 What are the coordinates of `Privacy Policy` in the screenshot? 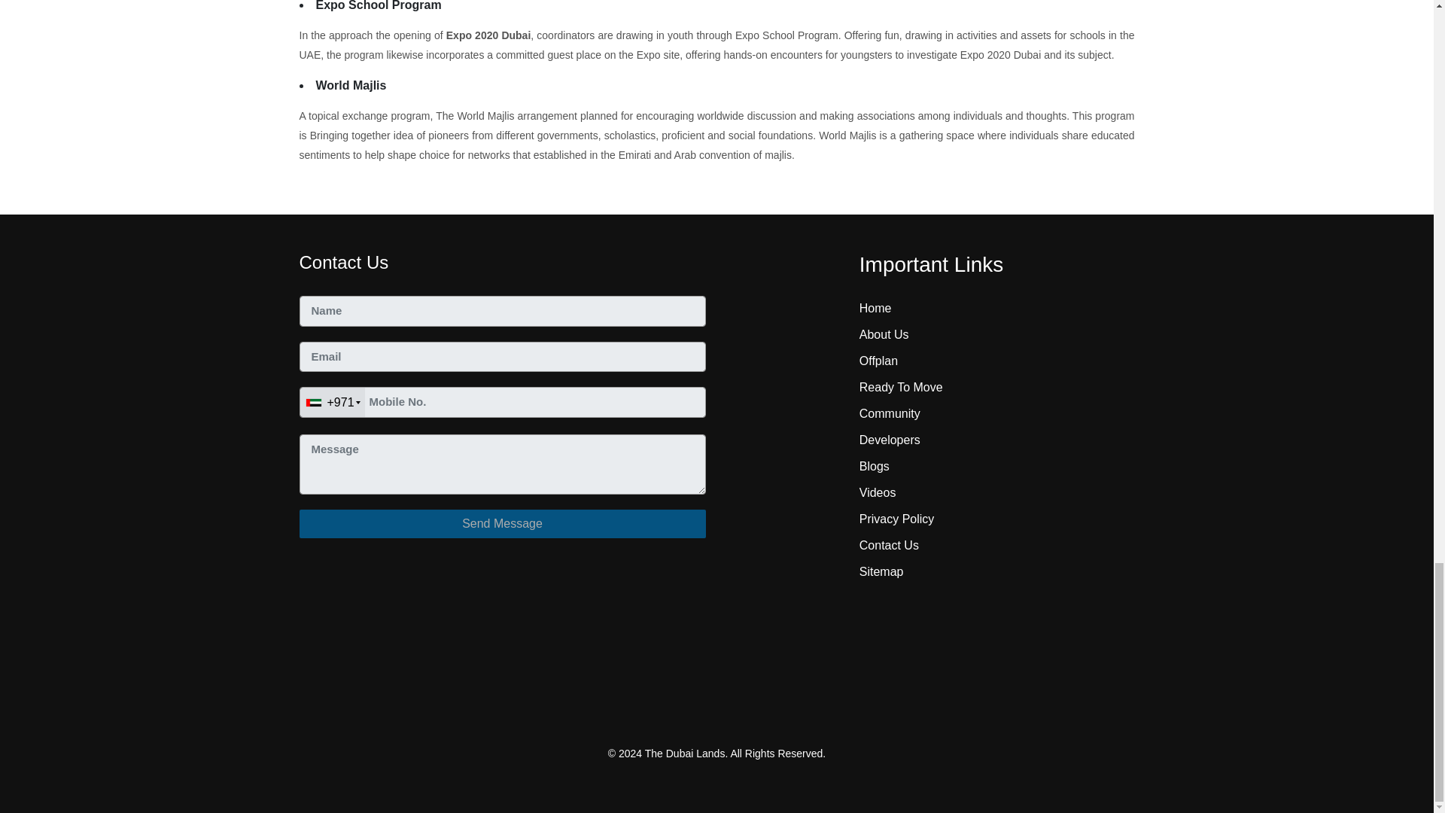 It's located at (897, 519).